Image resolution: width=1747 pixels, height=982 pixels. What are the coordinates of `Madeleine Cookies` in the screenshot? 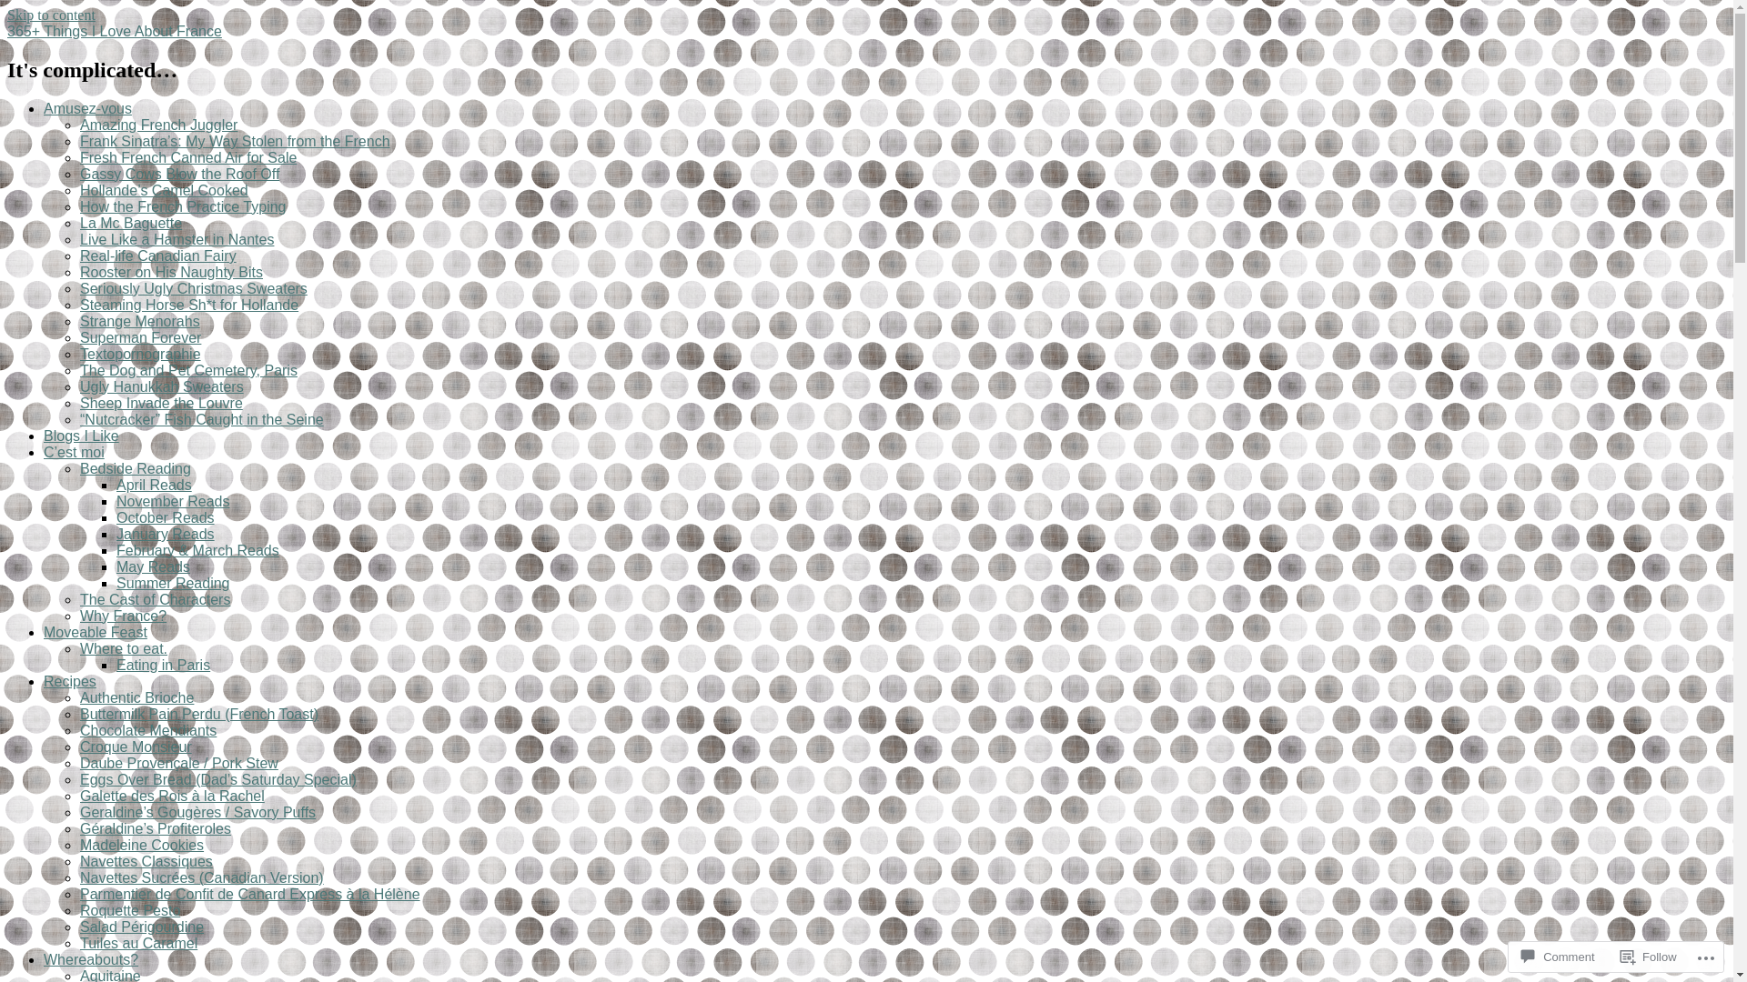 It's located at (142, 846).